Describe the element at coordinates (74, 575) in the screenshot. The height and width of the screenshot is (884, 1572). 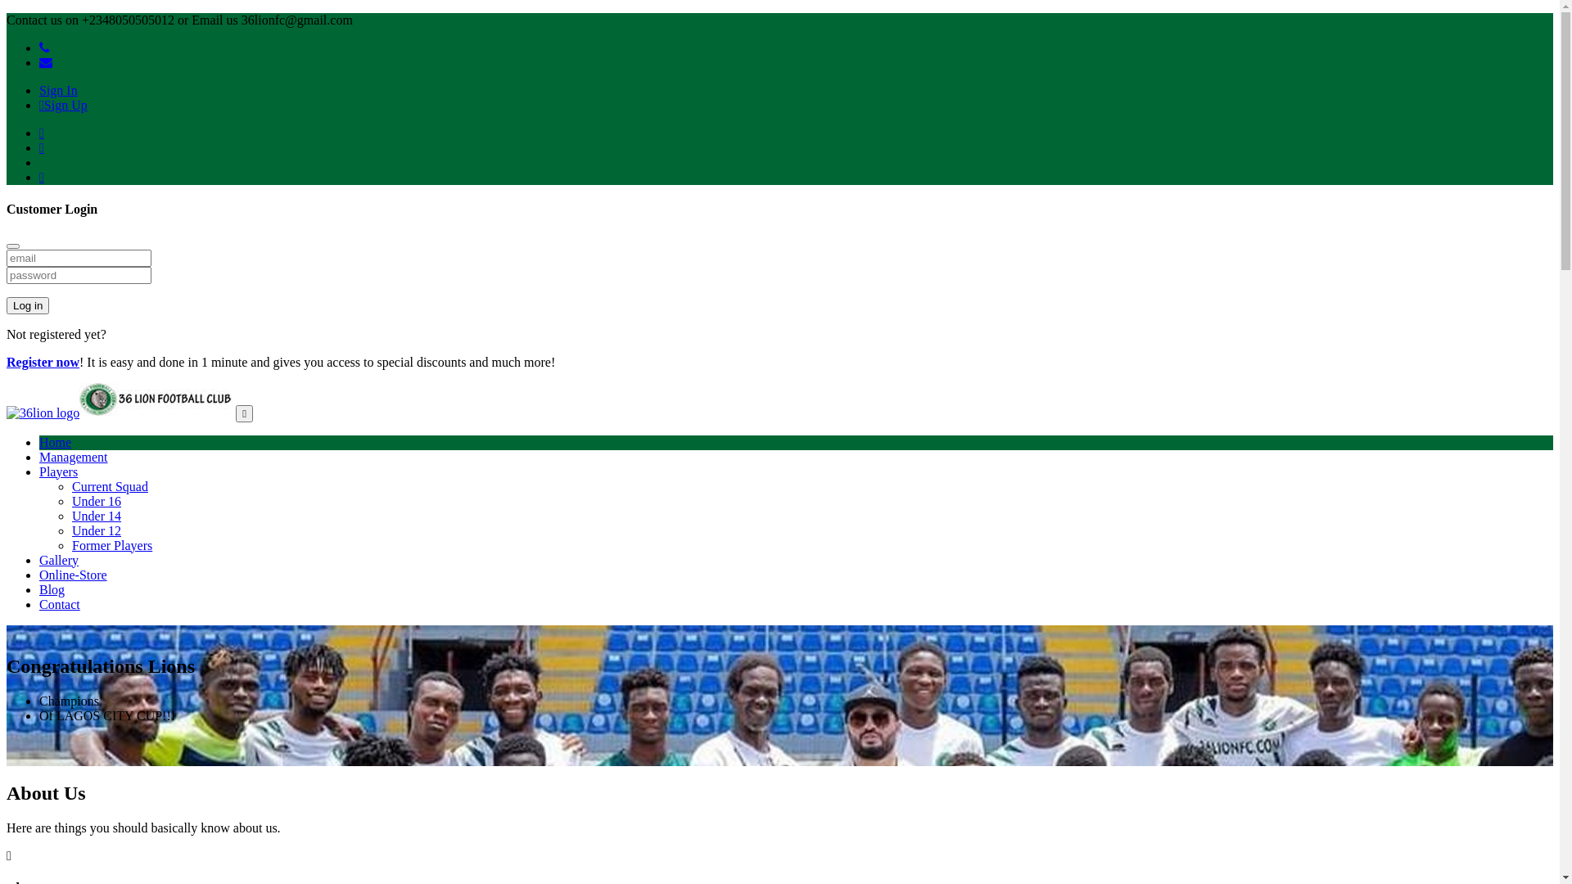
I see `Online-Store` at that location.